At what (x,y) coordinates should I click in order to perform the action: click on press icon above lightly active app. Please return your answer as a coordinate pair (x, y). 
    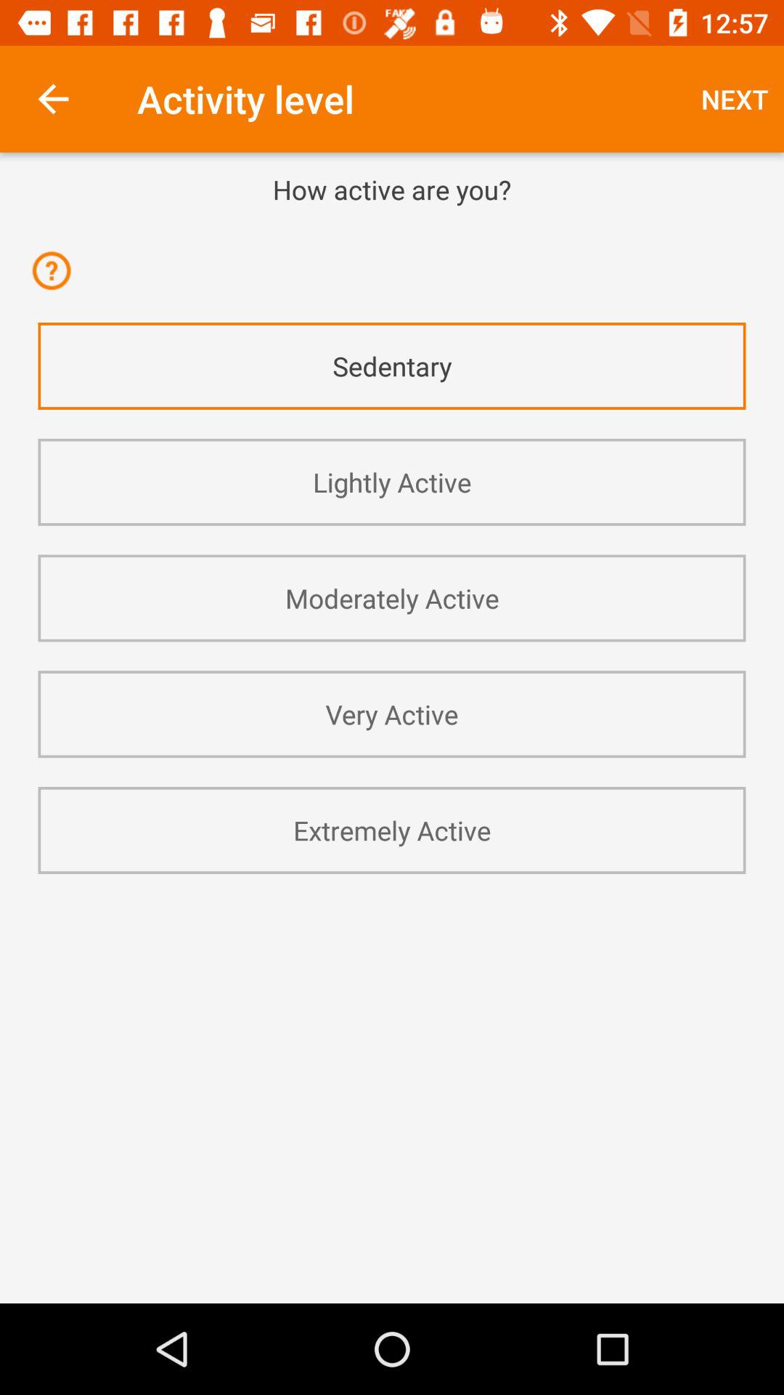
    Looking at the image, I should click on (392, 366).